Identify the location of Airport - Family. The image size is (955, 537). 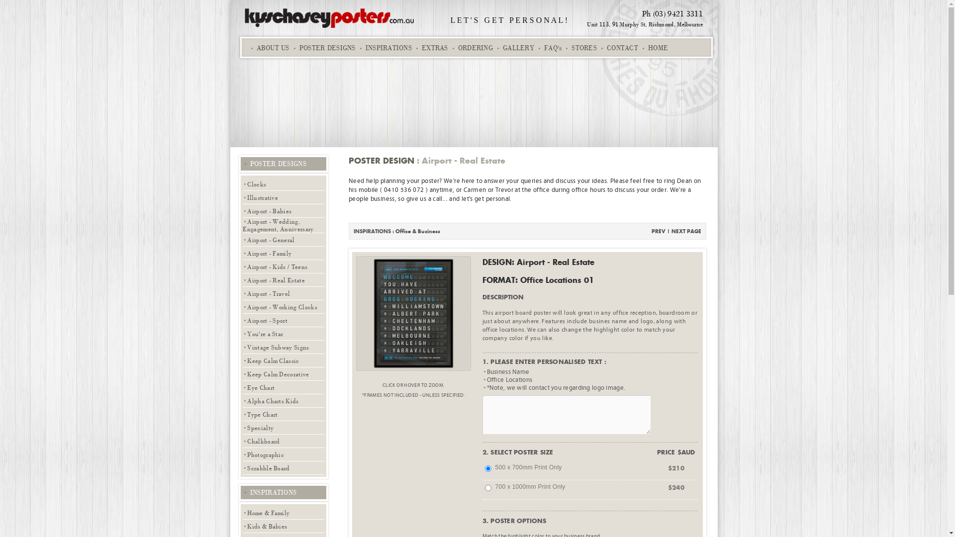
(284, 254).